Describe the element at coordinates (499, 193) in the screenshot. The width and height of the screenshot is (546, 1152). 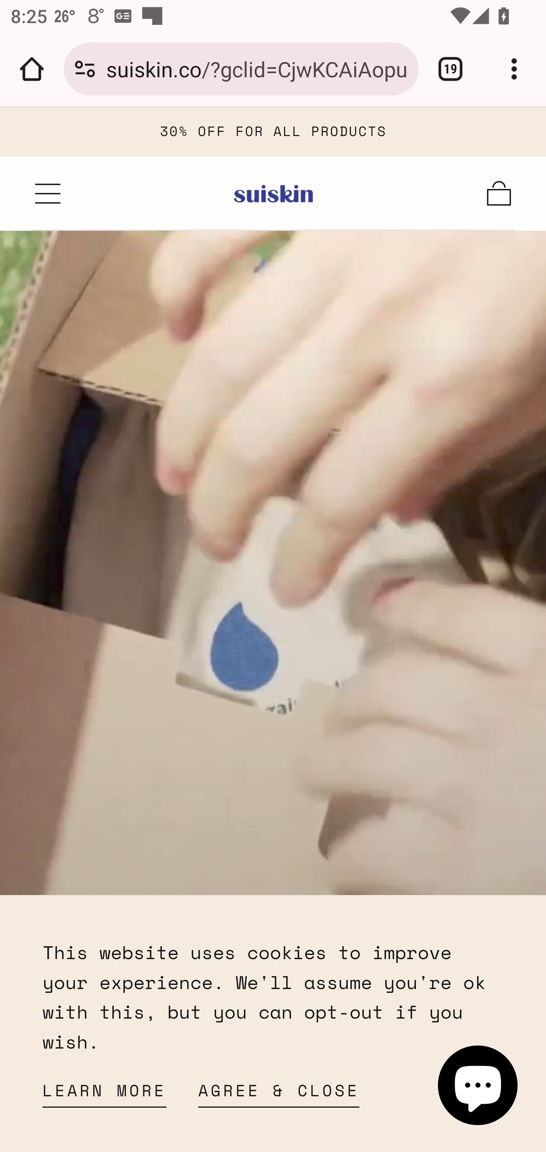
I see `Cart` at that location.